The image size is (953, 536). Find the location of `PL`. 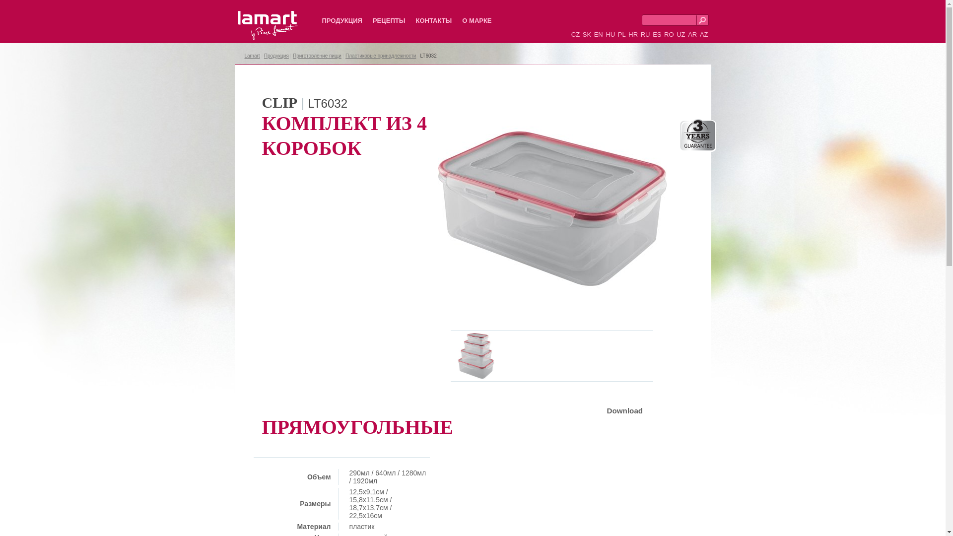

PL is located at coordinates (622, 35).